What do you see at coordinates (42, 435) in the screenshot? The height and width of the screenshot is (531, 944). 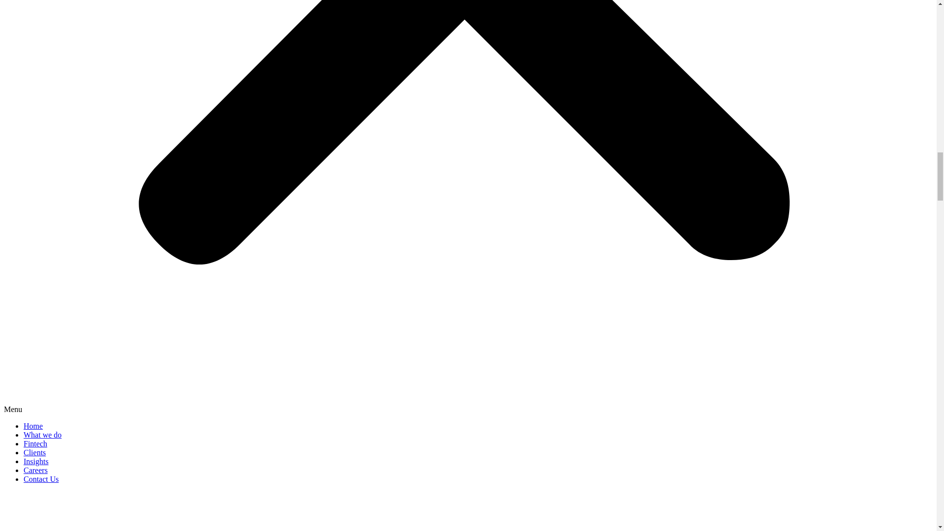 I see `What we do` at bounding box center [42, 435].